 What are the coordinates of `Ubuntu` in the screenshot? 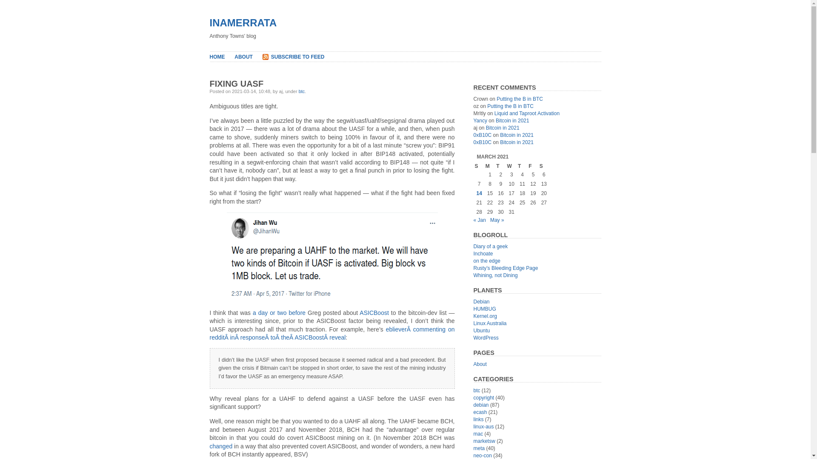 It's located at (482, 331).